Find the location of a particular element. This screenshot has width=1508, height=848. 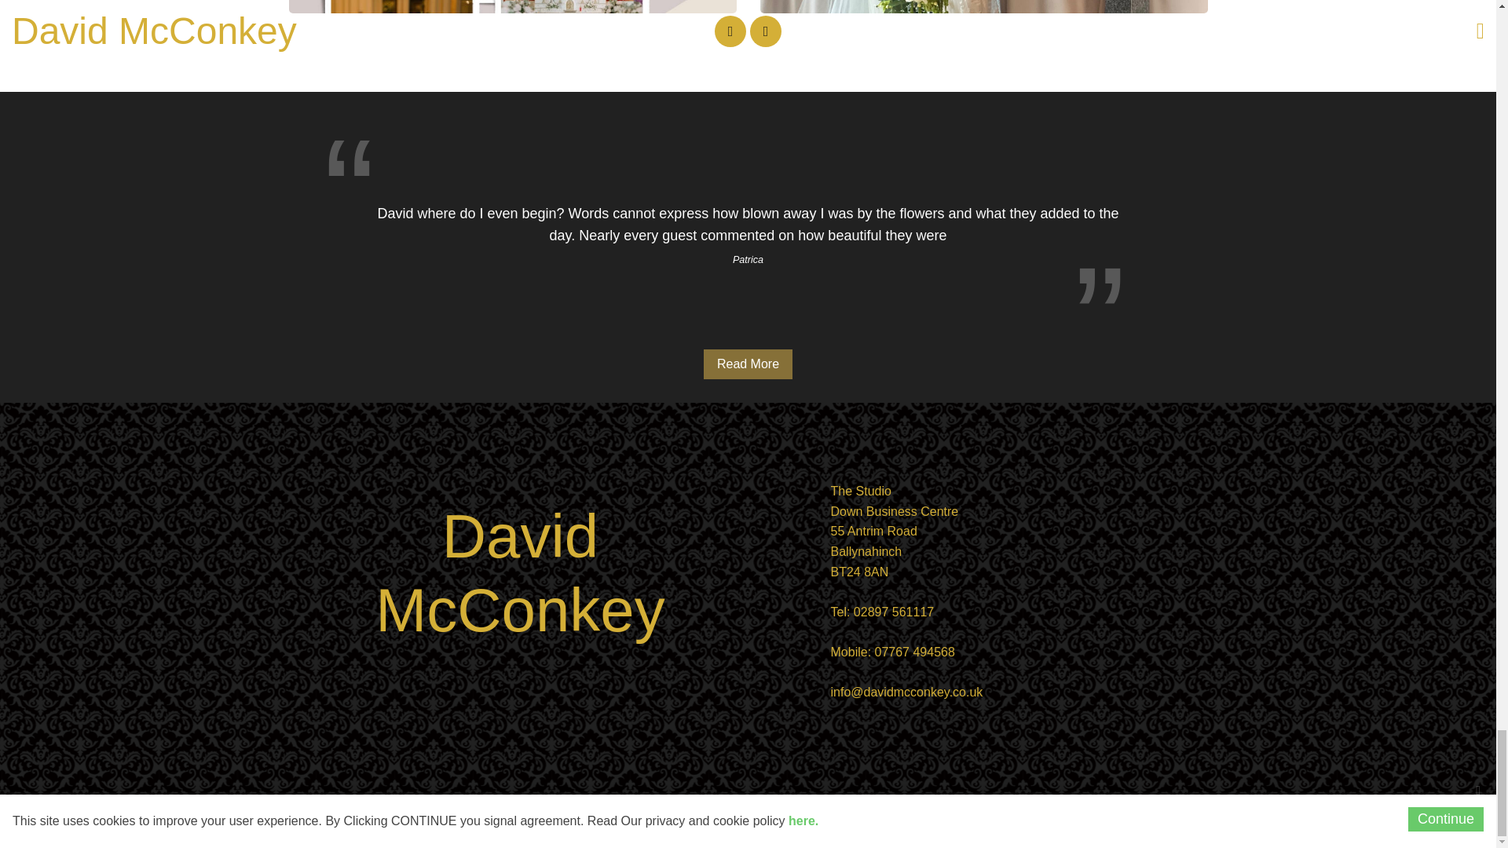

Read More is located at coordinates (748, 364).